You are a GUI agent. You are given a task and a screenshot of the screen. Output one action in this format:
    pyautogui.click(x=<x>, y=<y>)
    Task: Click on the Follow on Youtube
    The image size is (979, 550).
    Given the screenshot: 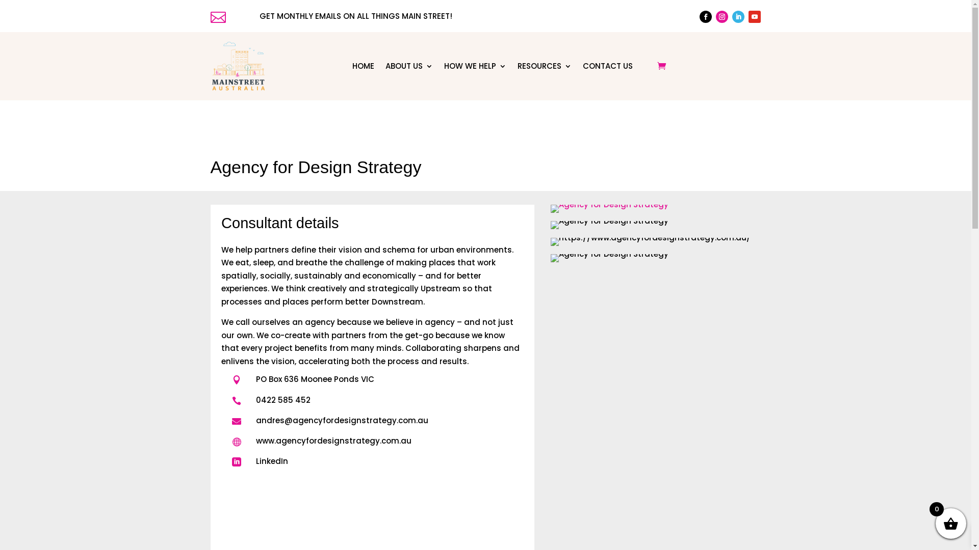 What is the action you would take?
    pyautogui.click(x=755, y=17)
    